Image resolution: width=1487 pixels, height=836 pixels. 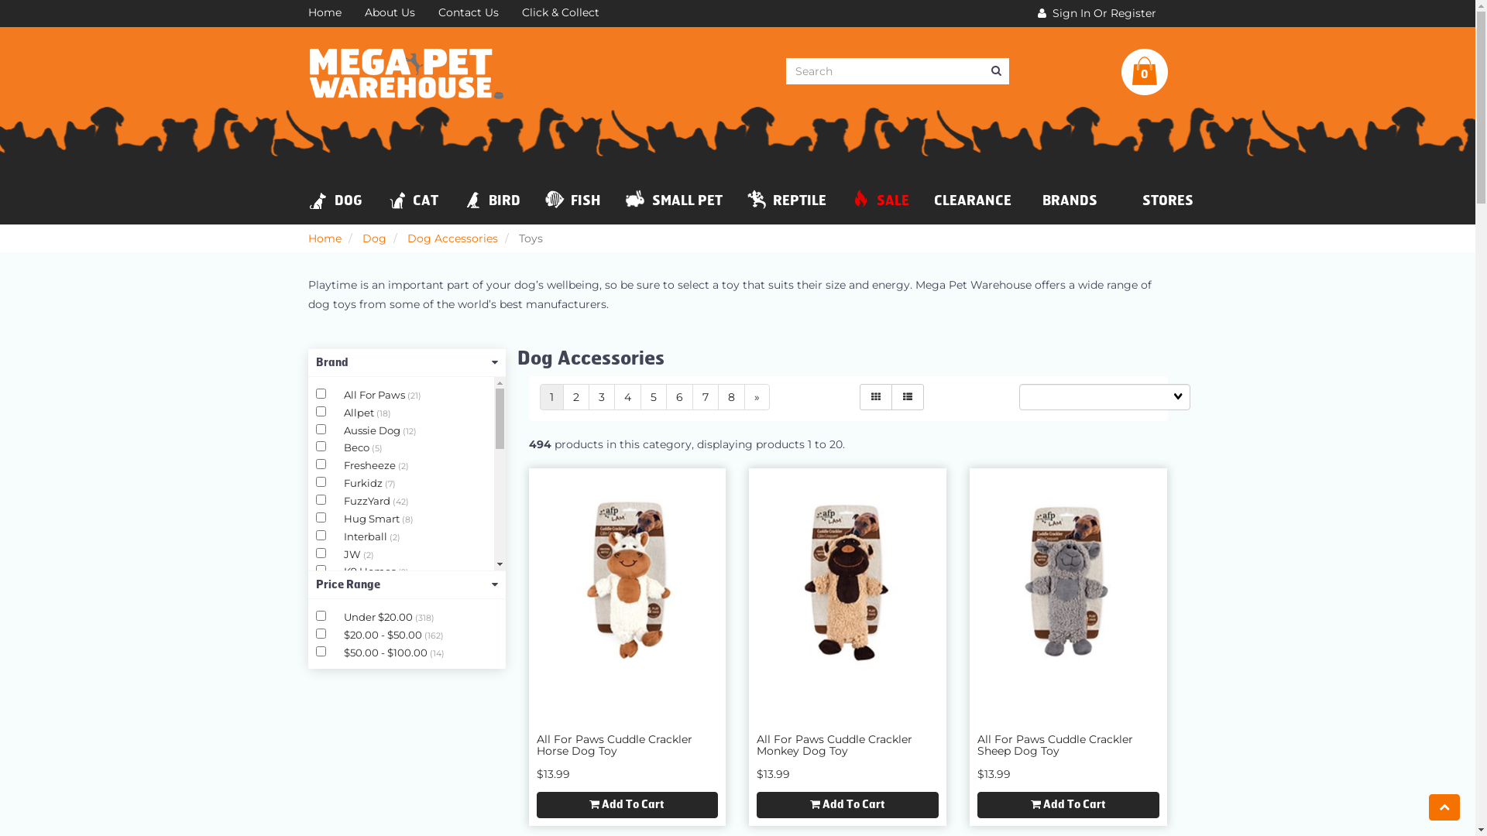 I want to click on $20.00 - $50.00, so click(x=384, y=635).